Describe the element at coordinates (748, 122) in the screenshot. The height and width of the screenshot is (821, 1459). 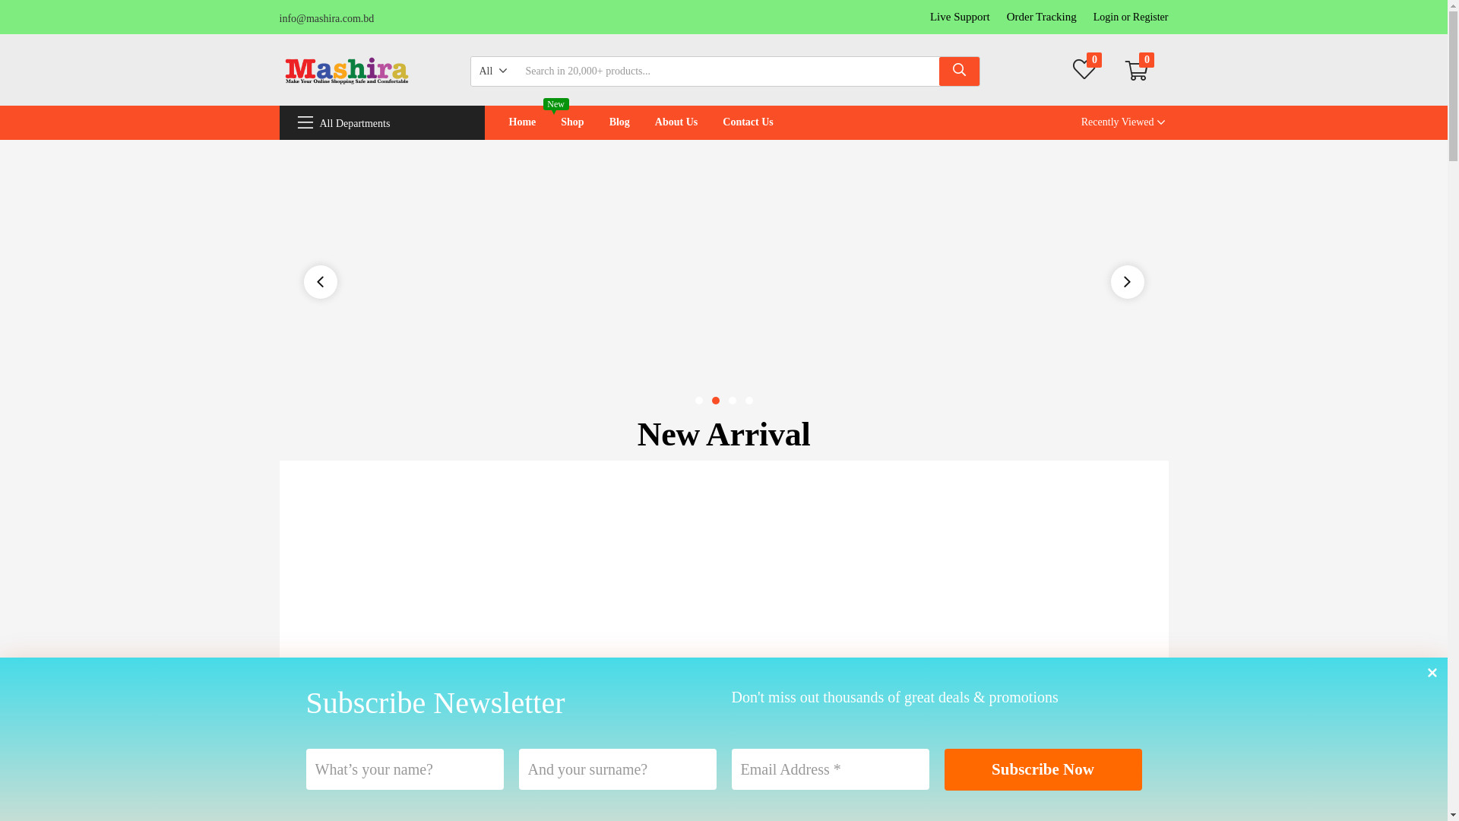
I see `Contact Us` at that location.